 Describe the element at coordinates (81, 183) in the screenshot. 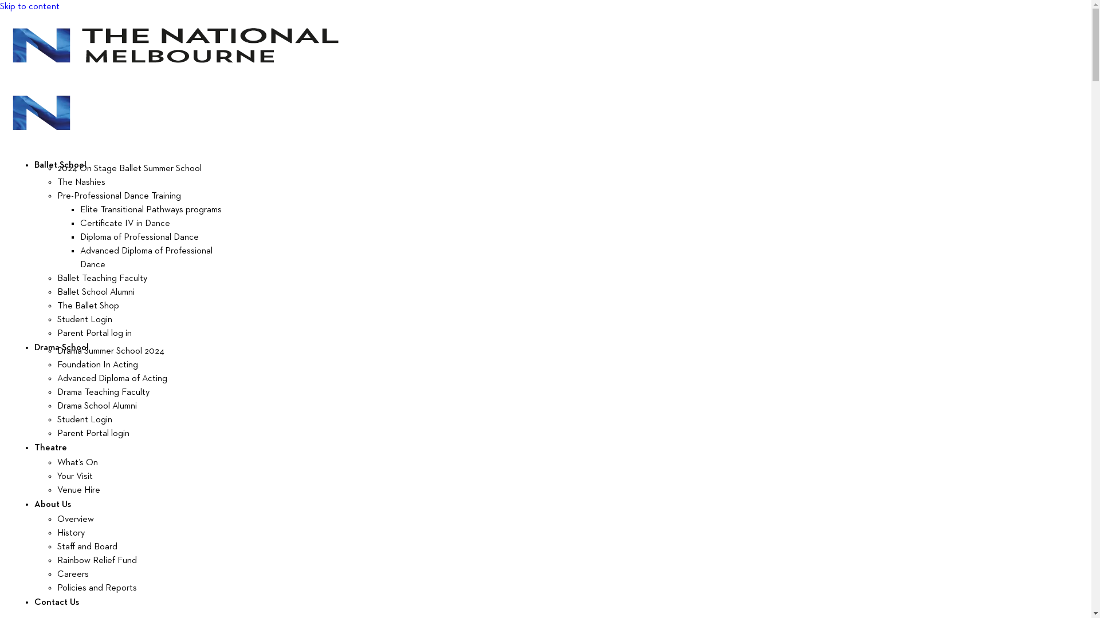

I see `The Nashies` at that location.